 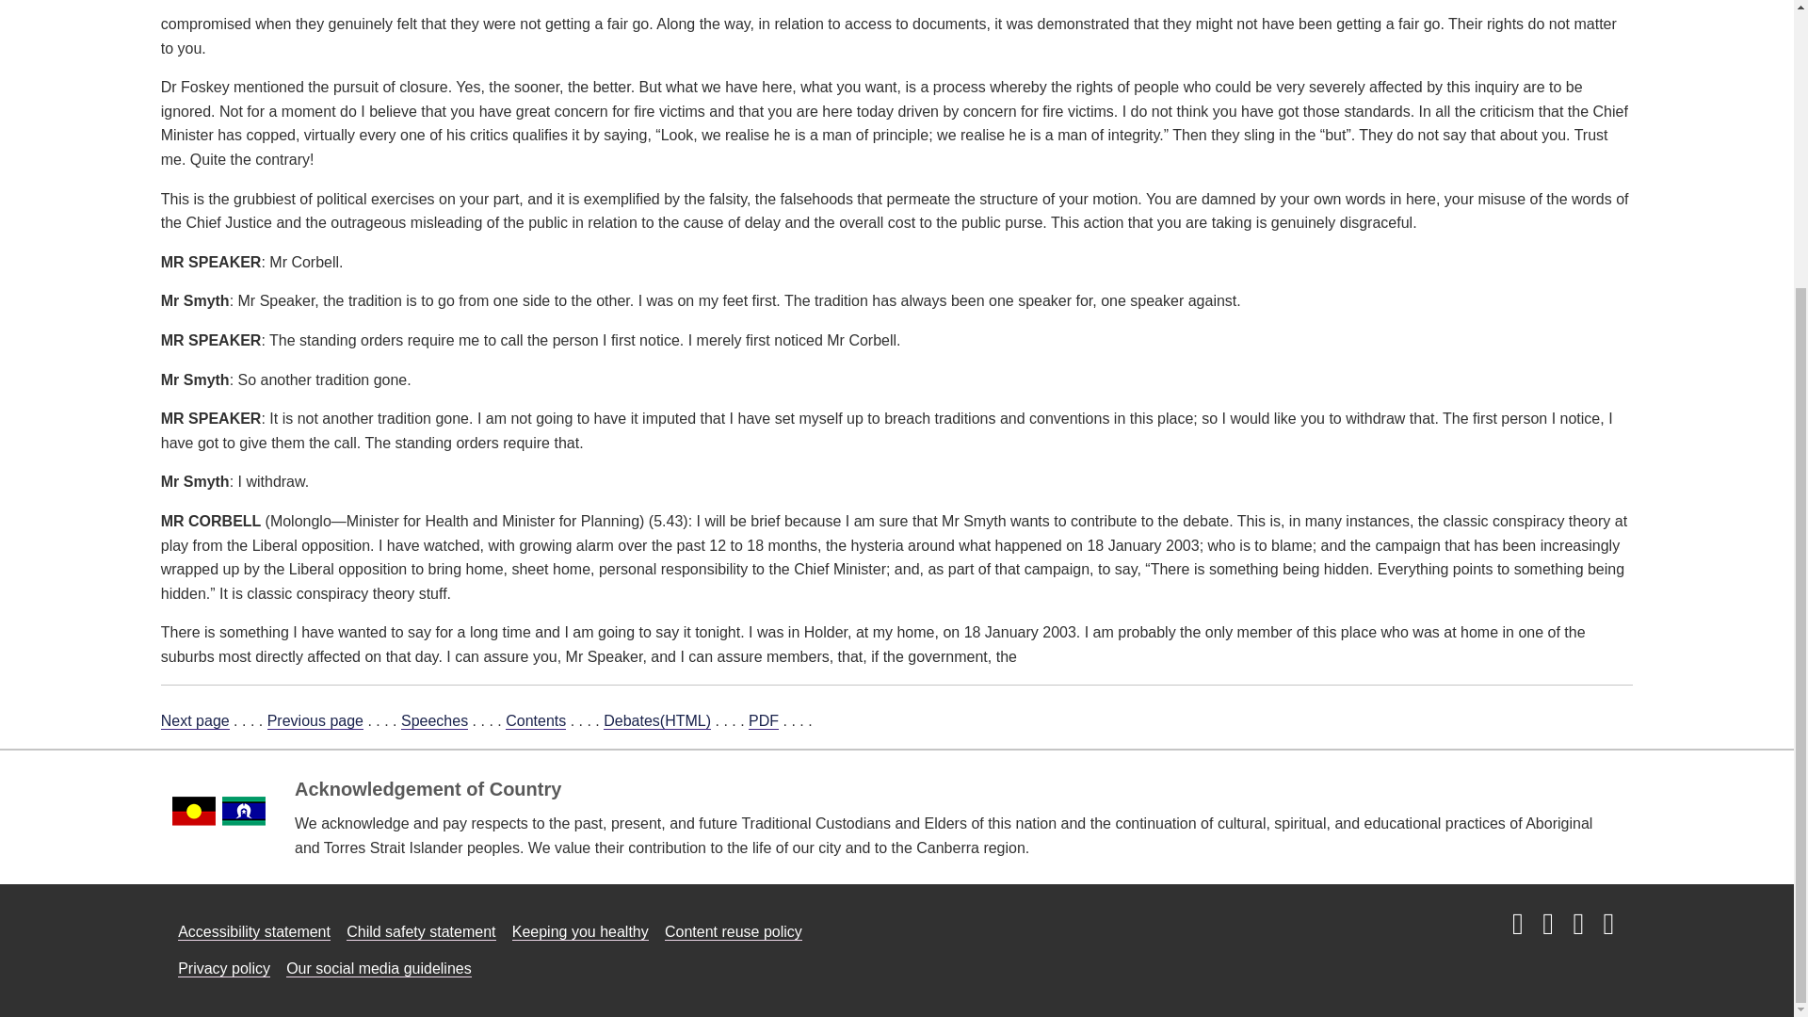 What do you see at coordinates (223, 968) in the screenshot?
I see `Privacy policy` at bounding box center [223, 968].